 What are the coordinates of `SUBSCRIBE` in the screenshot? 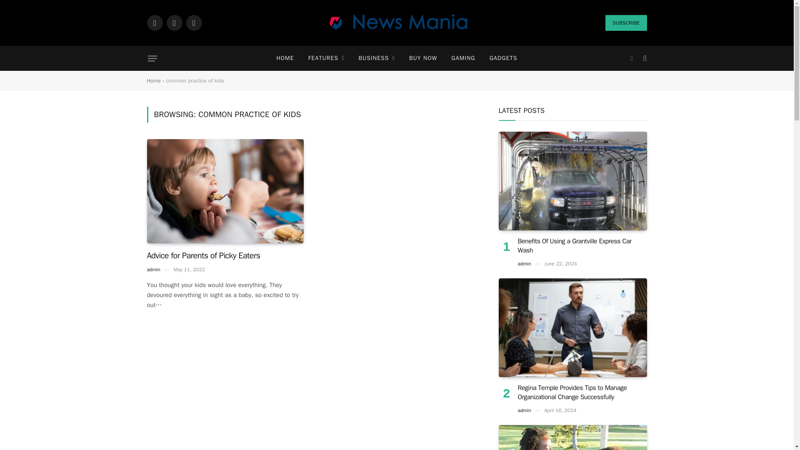 It's located at (626, 22).